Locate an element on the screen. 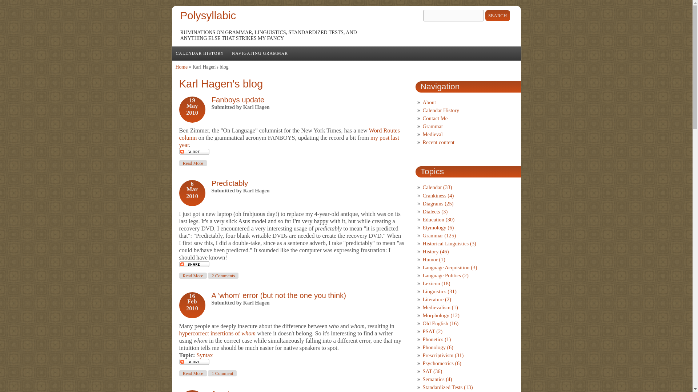  Search is located at coordinates (497, 16).